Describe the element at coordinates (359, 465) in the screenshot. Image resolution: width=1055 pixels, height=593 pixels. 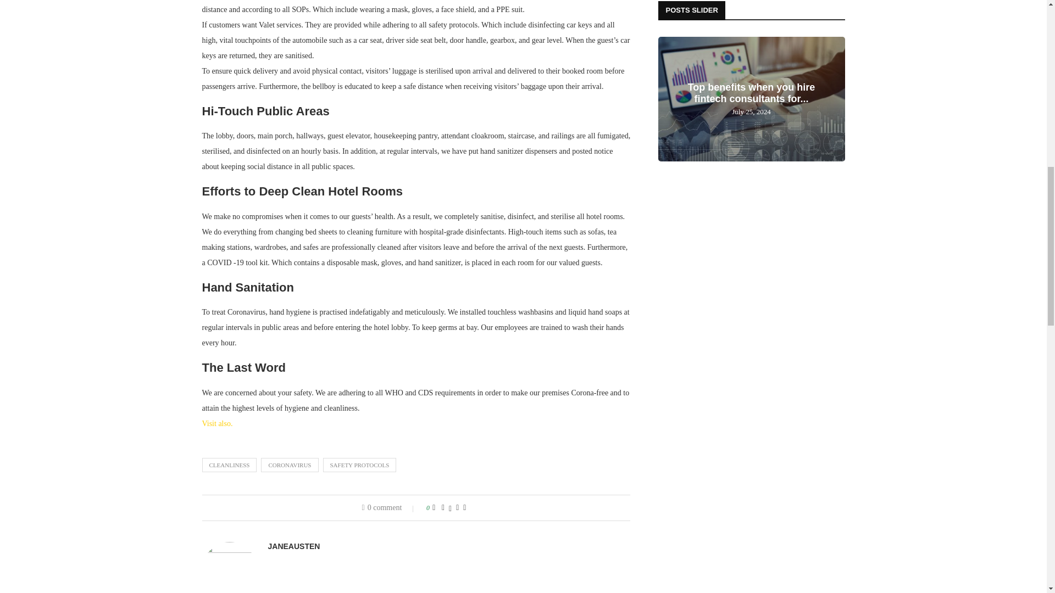
I see `SAFETY PROTOCOLS` at that location.